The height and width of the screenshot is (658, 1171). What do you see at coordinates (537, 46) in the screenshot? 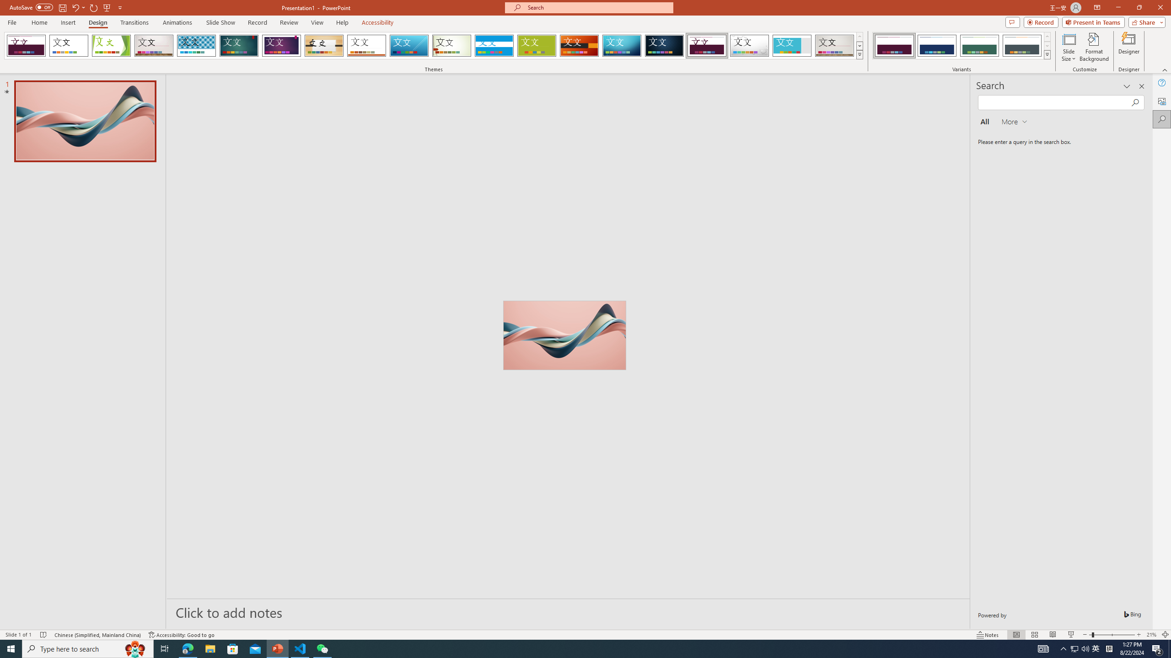
I see `Basis` at bounding box center [537, 46].